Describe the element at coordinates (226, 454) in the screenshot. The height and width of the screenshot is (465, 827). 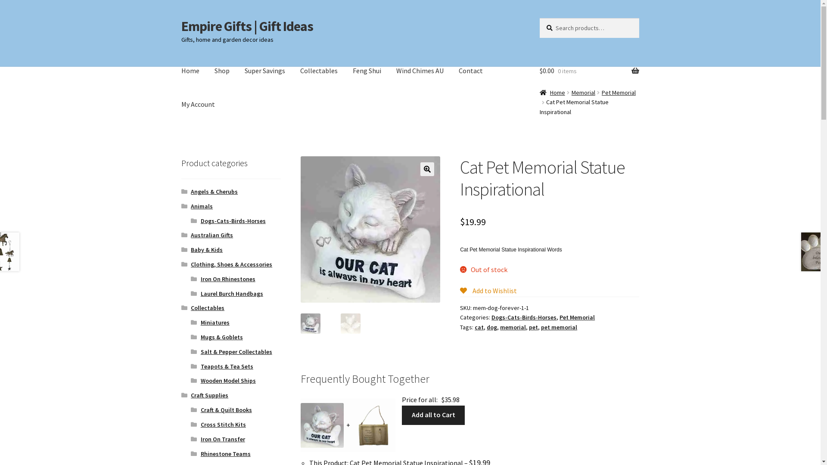
I see `Rhinestone Teams` at that location.